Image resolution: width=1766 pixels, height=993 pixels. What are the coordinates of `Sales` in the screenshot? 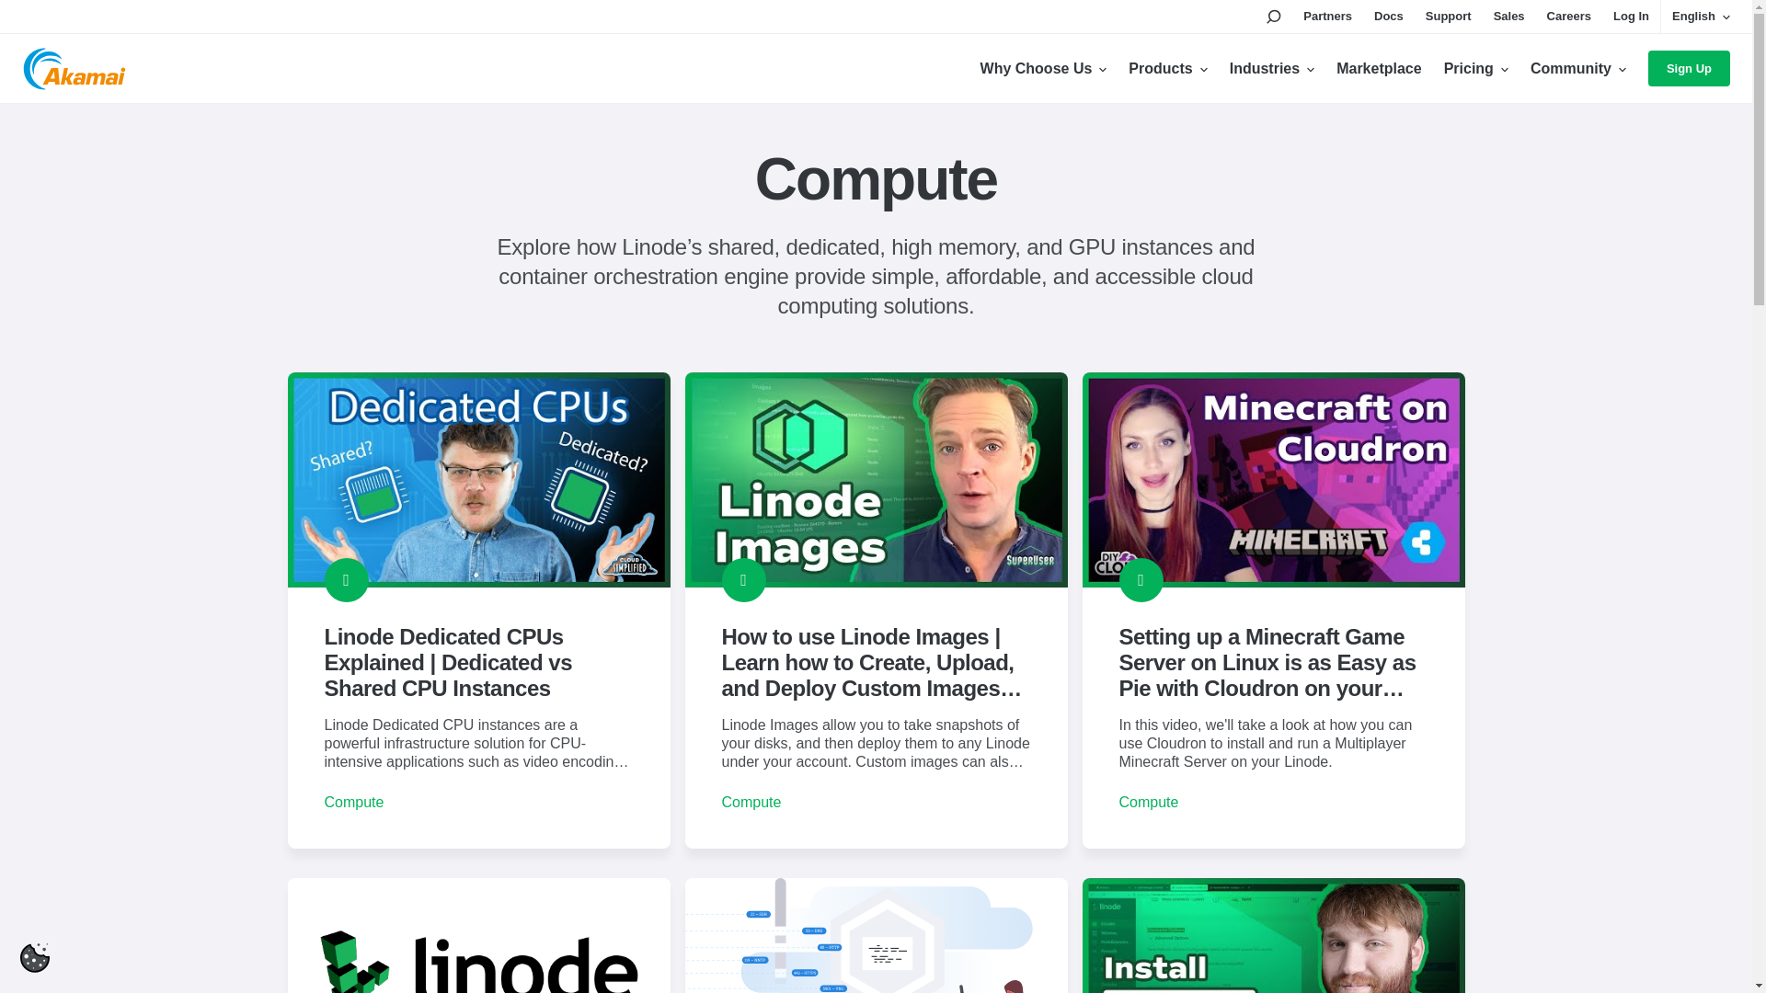 It's located at (1509, 17).